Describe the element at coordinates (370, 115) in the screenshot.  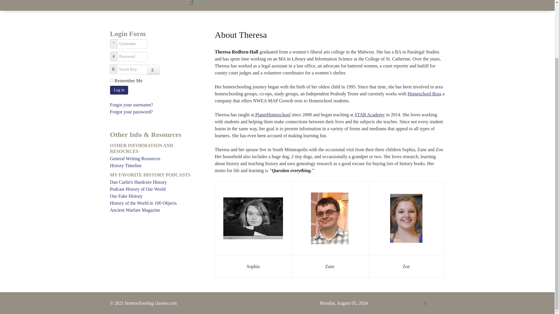
I see `STAR Academy` at that location.